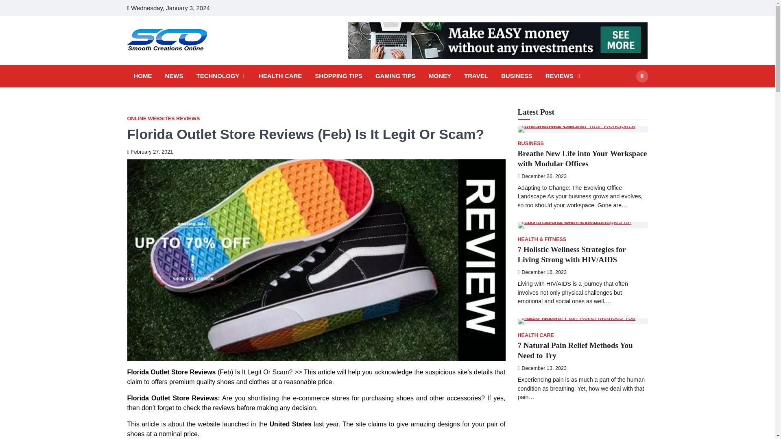 This screenshot has height=439, width=781. I want to click on TECHNOLOGY, so click(220, 76).